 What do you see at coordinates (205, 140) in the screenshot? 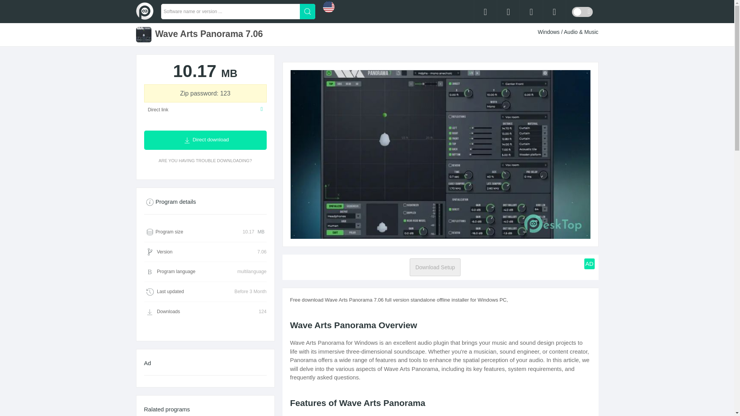
I see `Direct download` at bounding box center [205, 140].